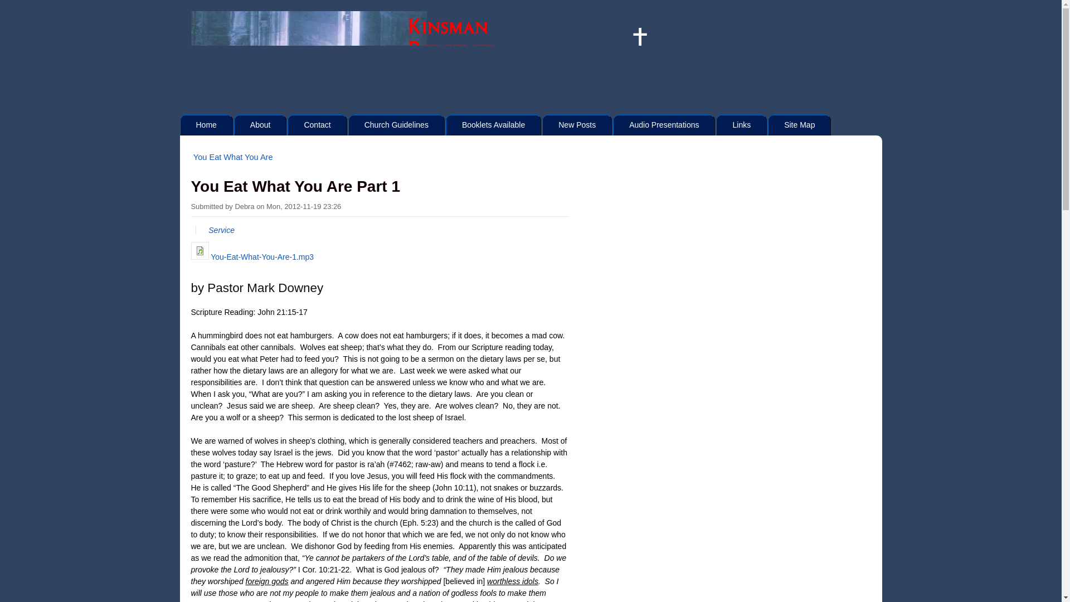 The height and width of the screenshot is (602, 1070). What do you see at coordinates (799, 125) in the screenshot?
I see `Site Map` at bounding box center [799, 125].